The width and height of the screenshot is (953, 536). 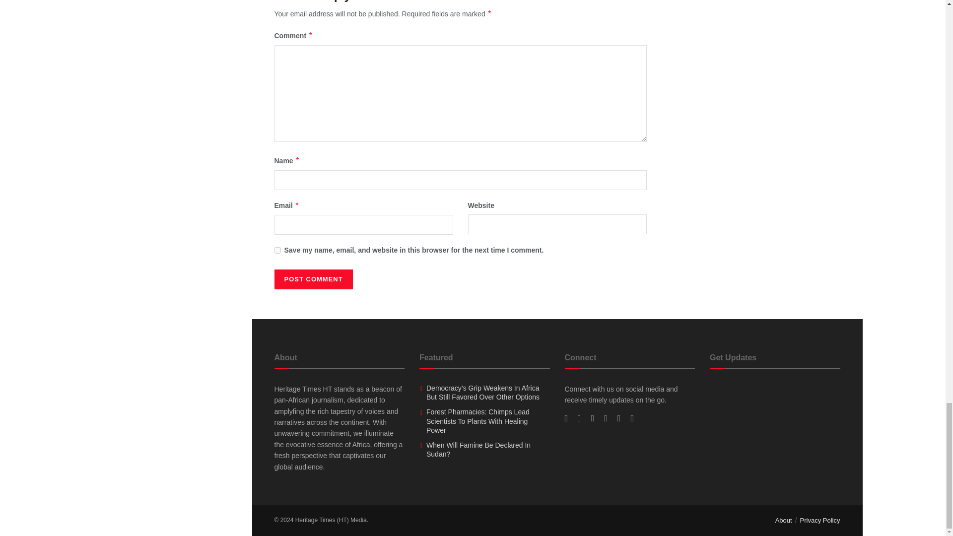 I want to click on yes, so click(x=277, y=250).